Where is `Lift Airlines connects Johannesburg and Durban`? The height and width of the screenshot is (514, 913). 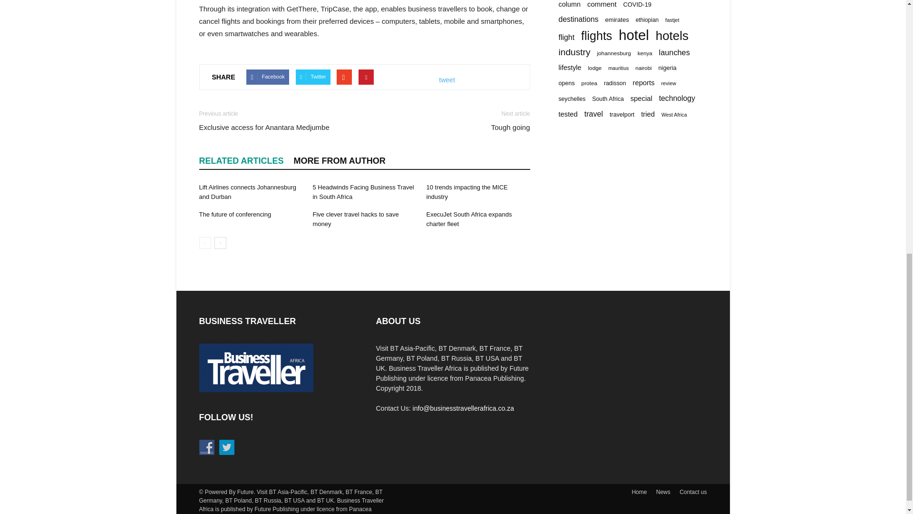
Lift Airlines connects Johannesburg and Durban is located at coordinates (247, 192).